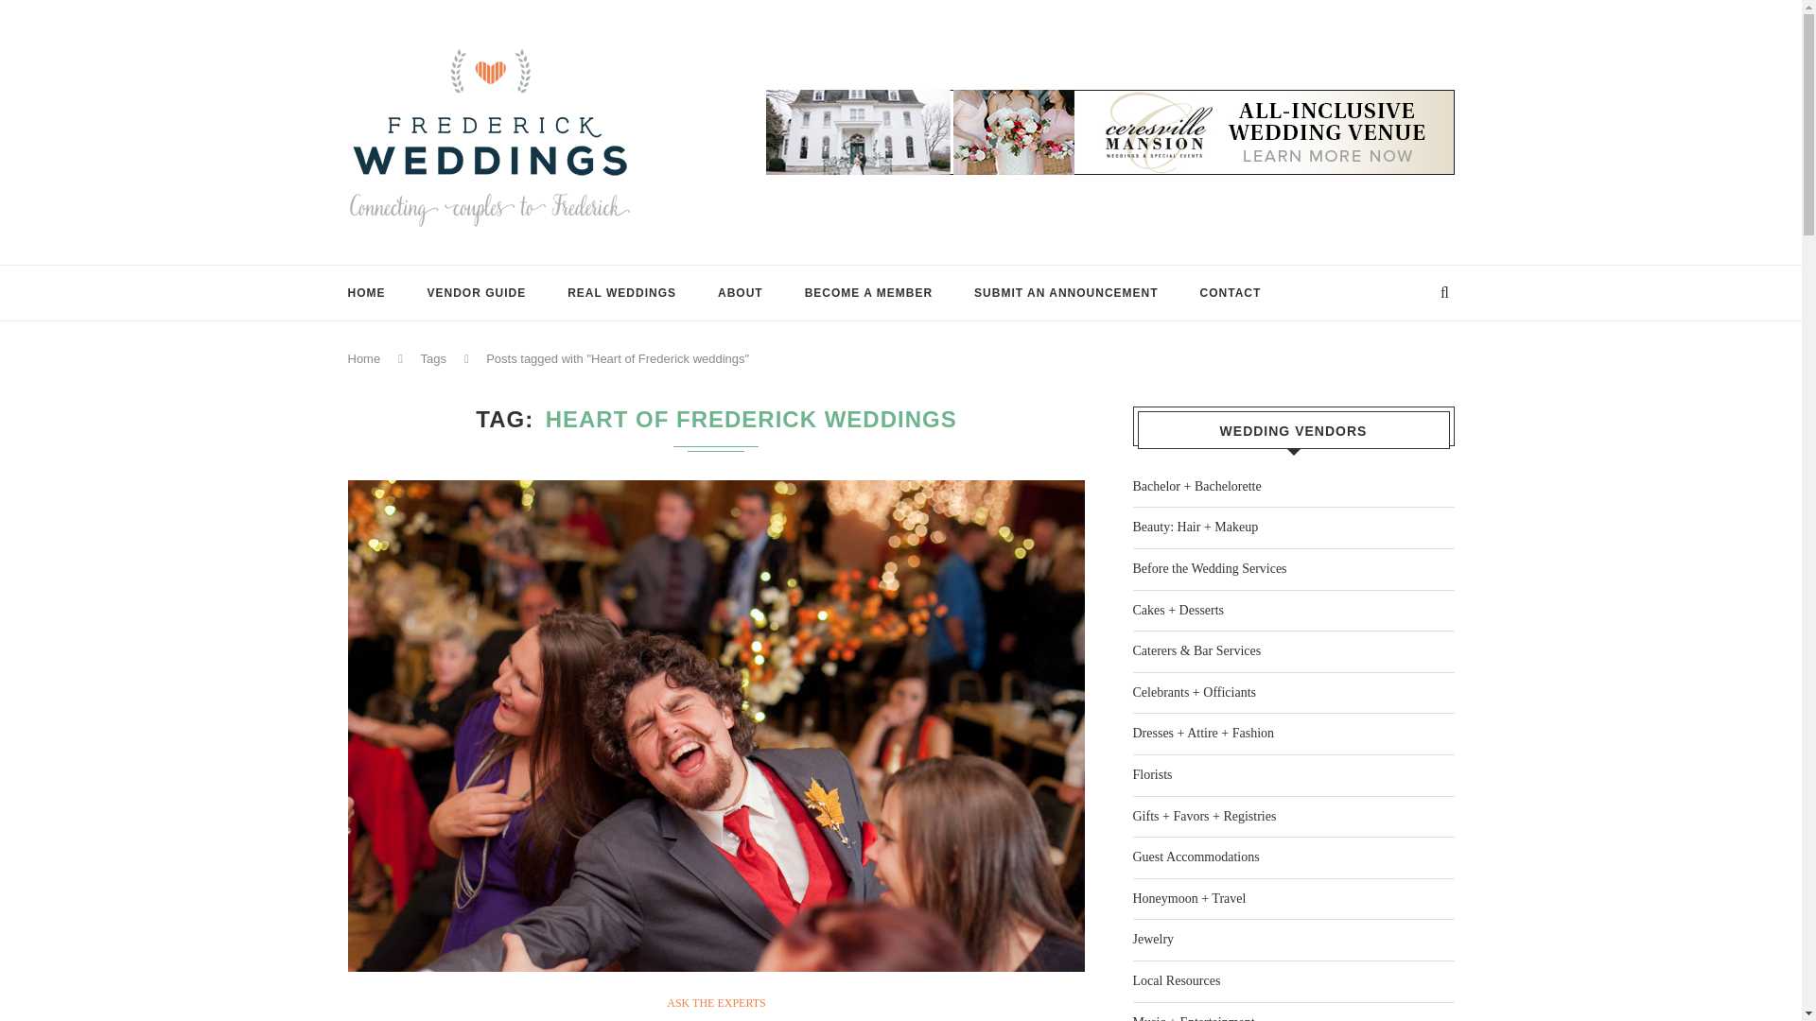 The height and width of the screenshot is (1021, 1816). What do you see at coordinates (365, 357) in the screenshot?
I see `Home` at bounding box center [365, 357].